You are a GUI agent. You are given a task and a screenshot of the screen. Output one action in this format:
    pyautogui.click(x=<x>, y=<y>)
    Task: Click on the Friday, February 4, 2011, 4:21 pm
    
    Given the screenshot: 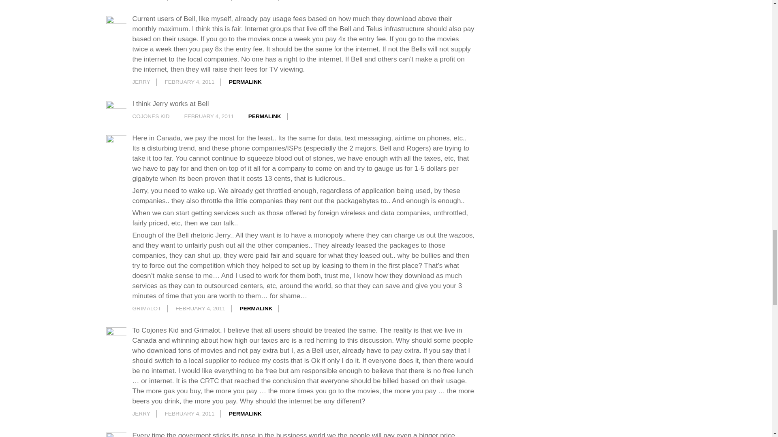 What is the action you would take?
    pyautogui.click(x=209, y=116)
    